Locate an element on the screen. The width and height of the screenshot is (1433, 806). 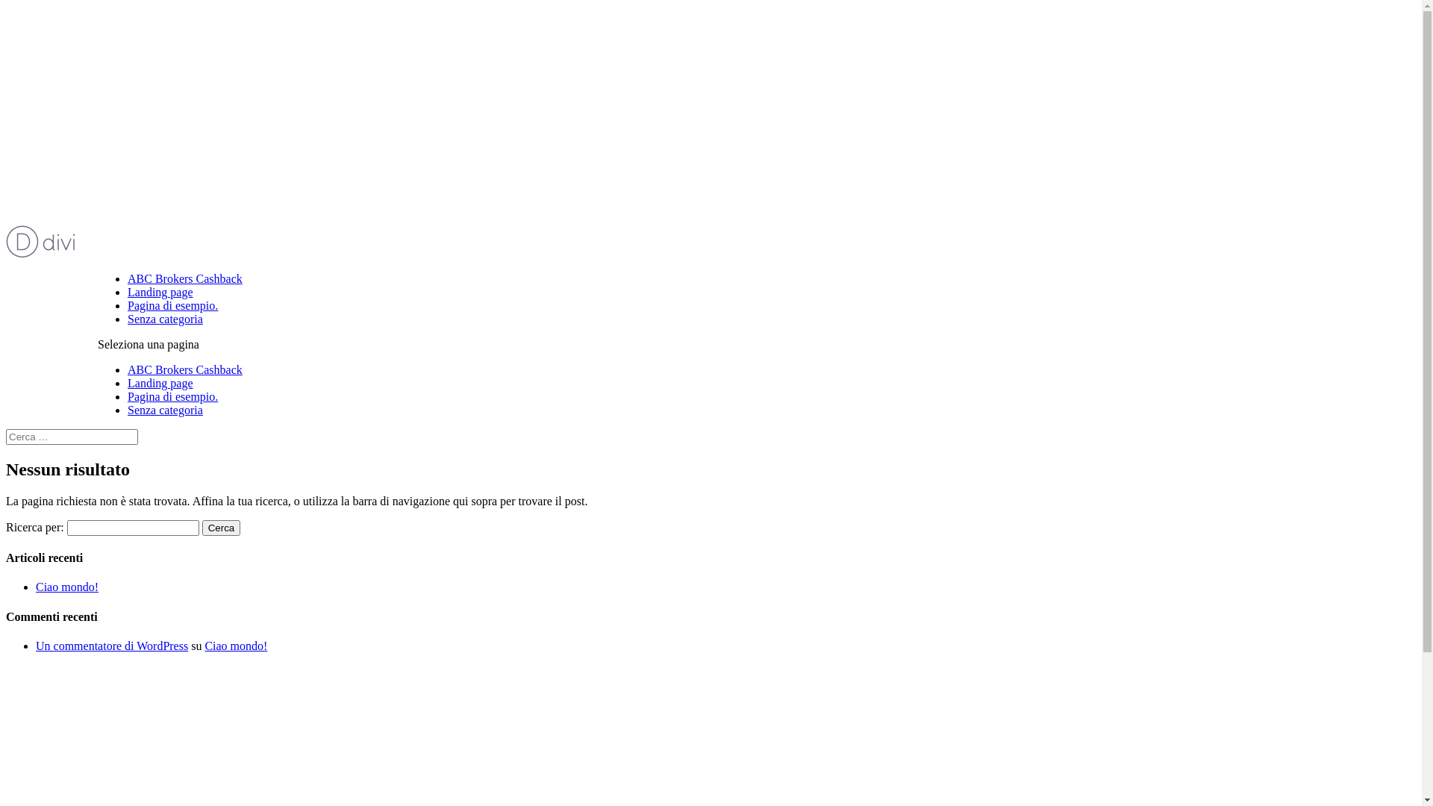
Pagina di esempio. is located at coordinates (173, 397).